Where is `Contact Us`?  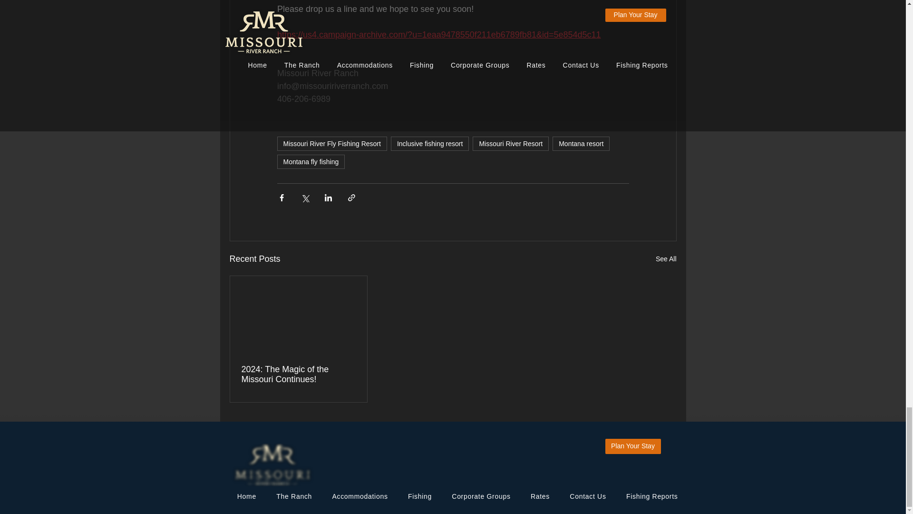 Contact Us is located at coordinates (584, 496).